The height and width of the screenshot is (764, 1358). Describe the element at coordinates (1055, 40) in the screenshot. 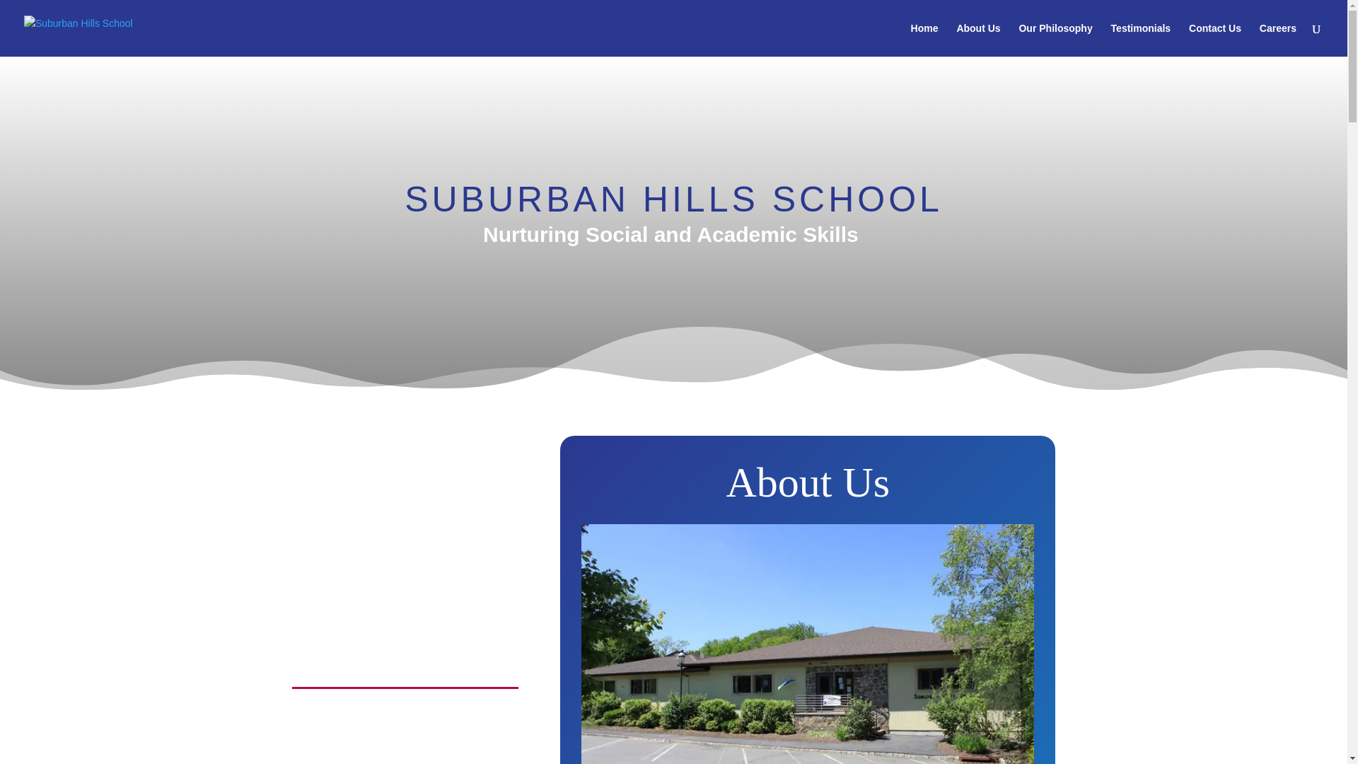

I see `Our Philosophy` at that location.